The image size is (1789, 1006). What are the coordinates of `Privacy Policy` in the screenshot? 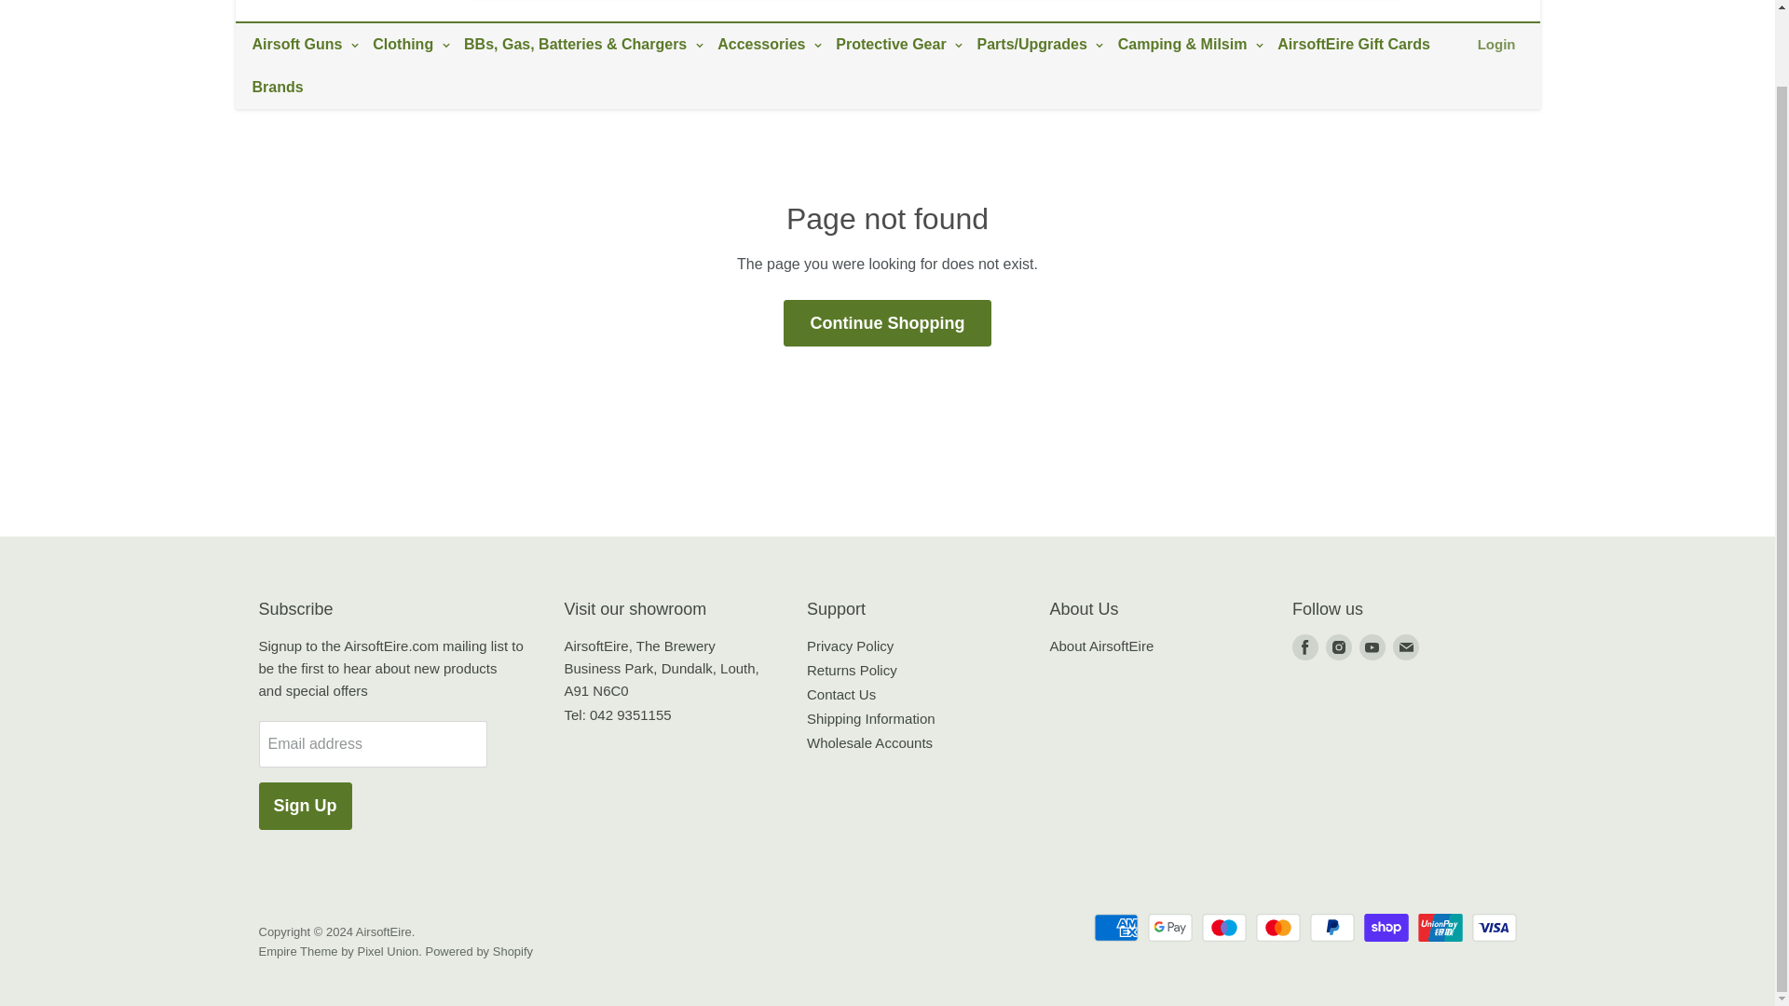 It's located at (850, 646).